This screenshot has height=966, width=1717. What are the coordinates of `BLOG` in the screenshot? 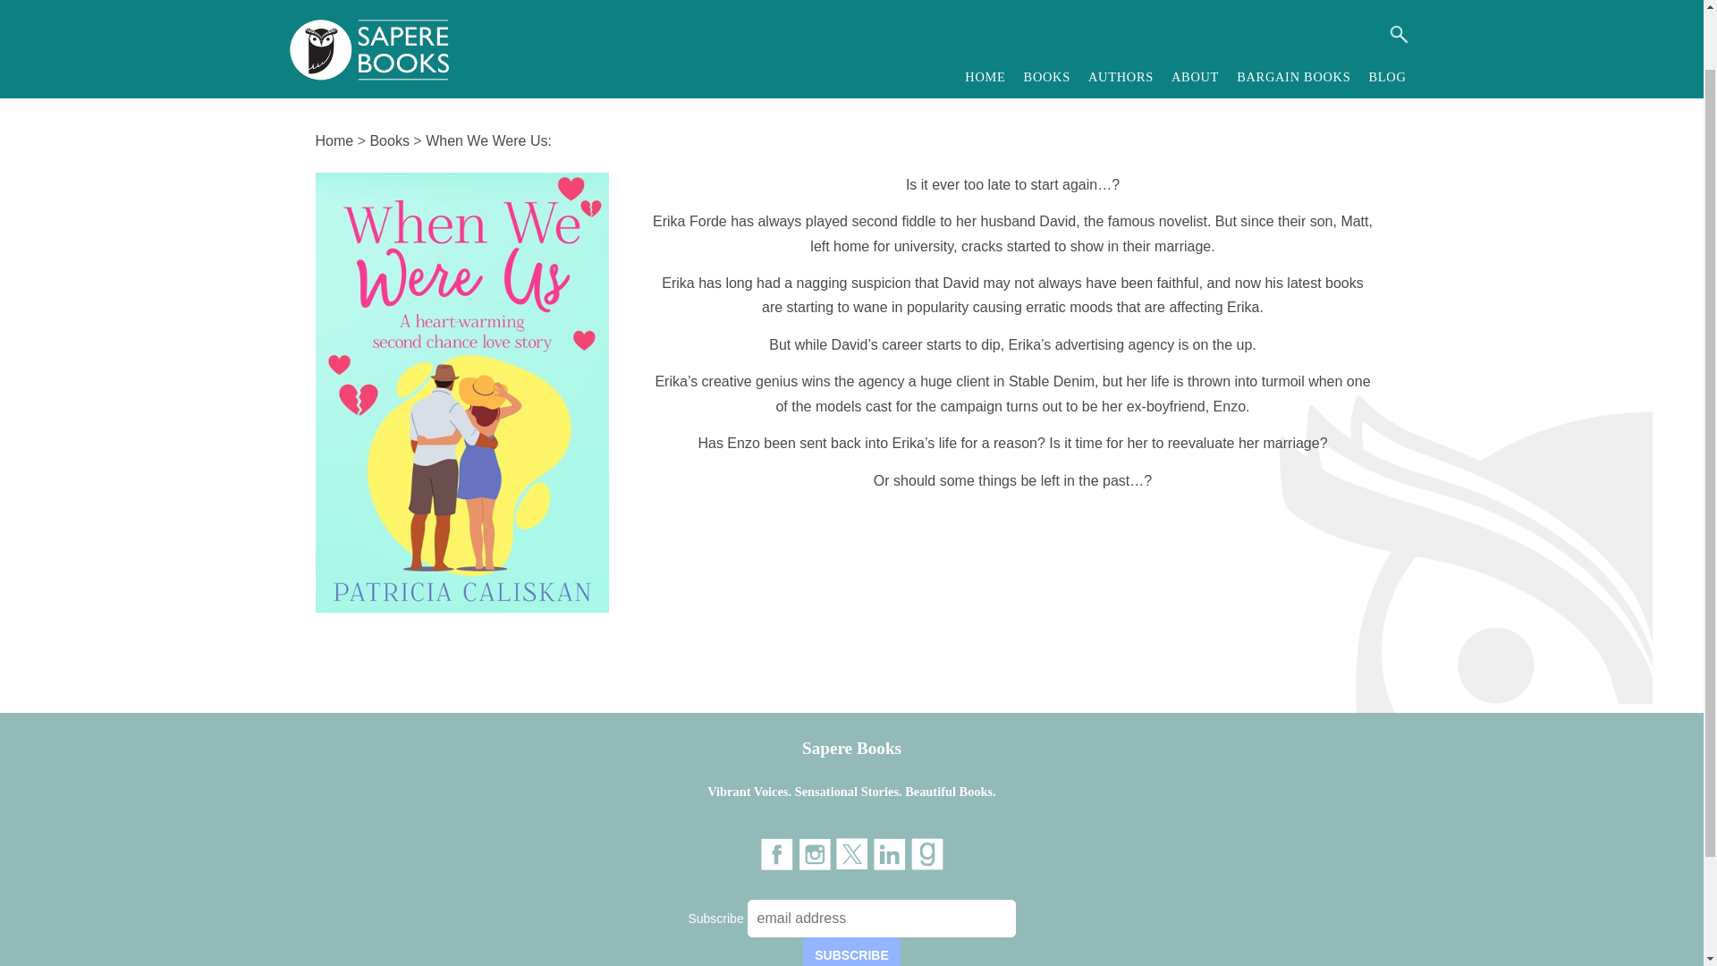 It's located at (1387, 14).